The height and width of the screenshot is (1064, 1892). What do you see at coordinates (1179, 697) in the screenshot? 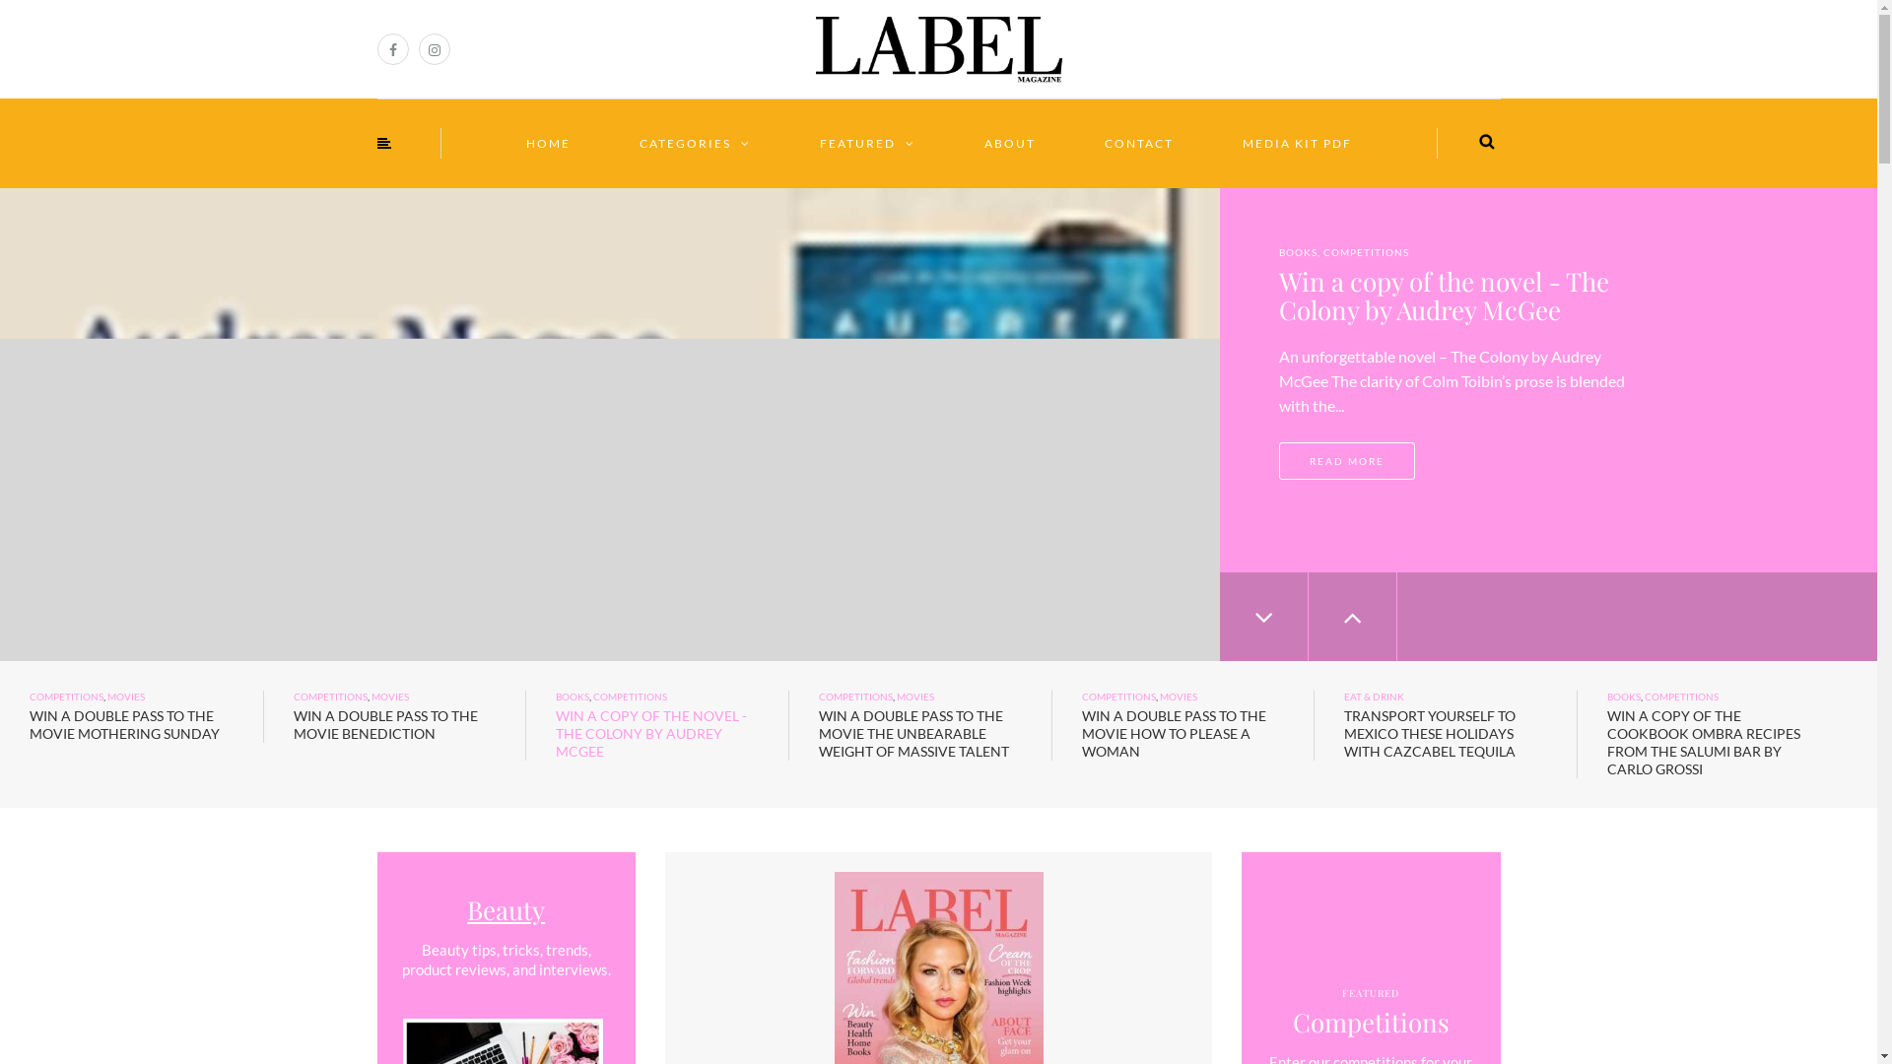
I see `MOVIES` at bounding box center [1179, 697].